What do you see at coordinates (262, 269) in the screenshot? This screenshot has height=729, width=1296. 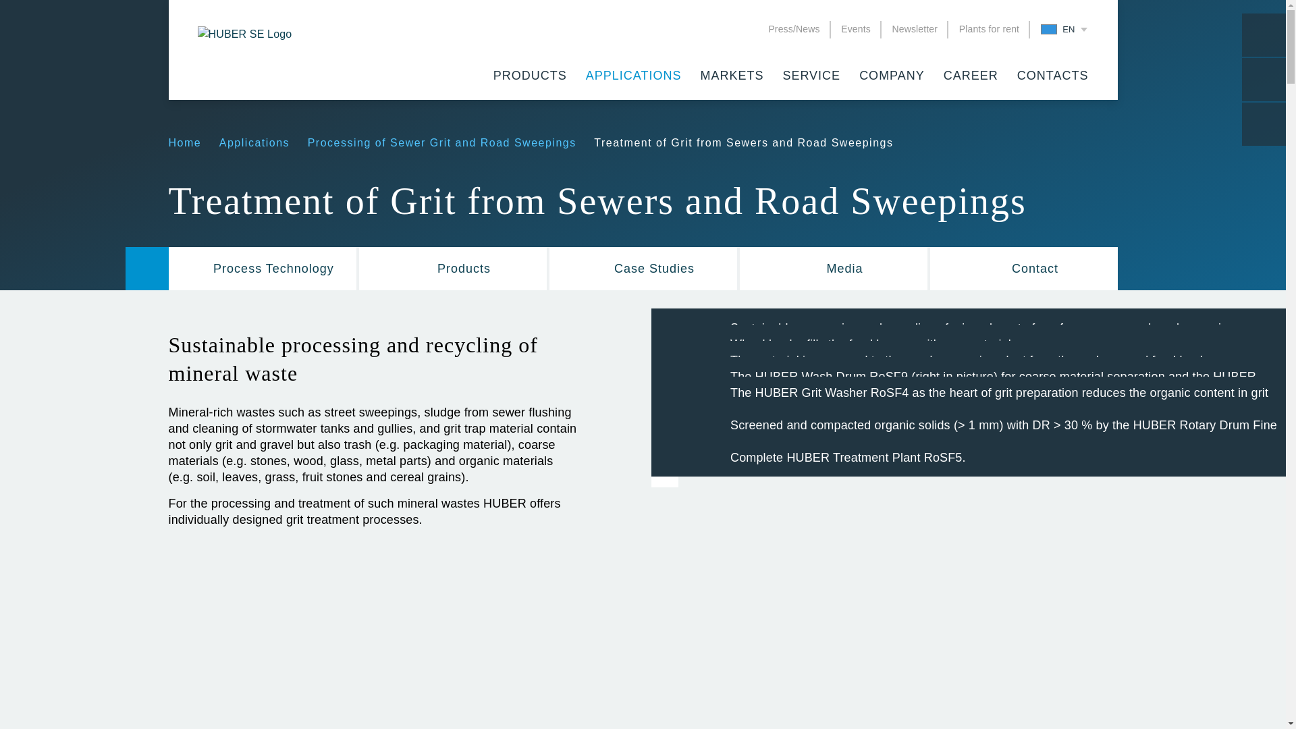 I see `Process Technology` at bounding box center [262, 269].